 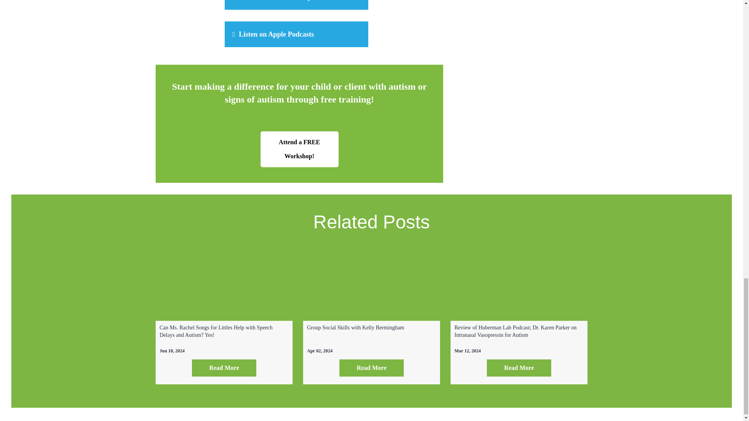 What do you see at coordinates (296, 5) in the screenshot?
I see `Download the Transcript` at bounding box center [296, 5].